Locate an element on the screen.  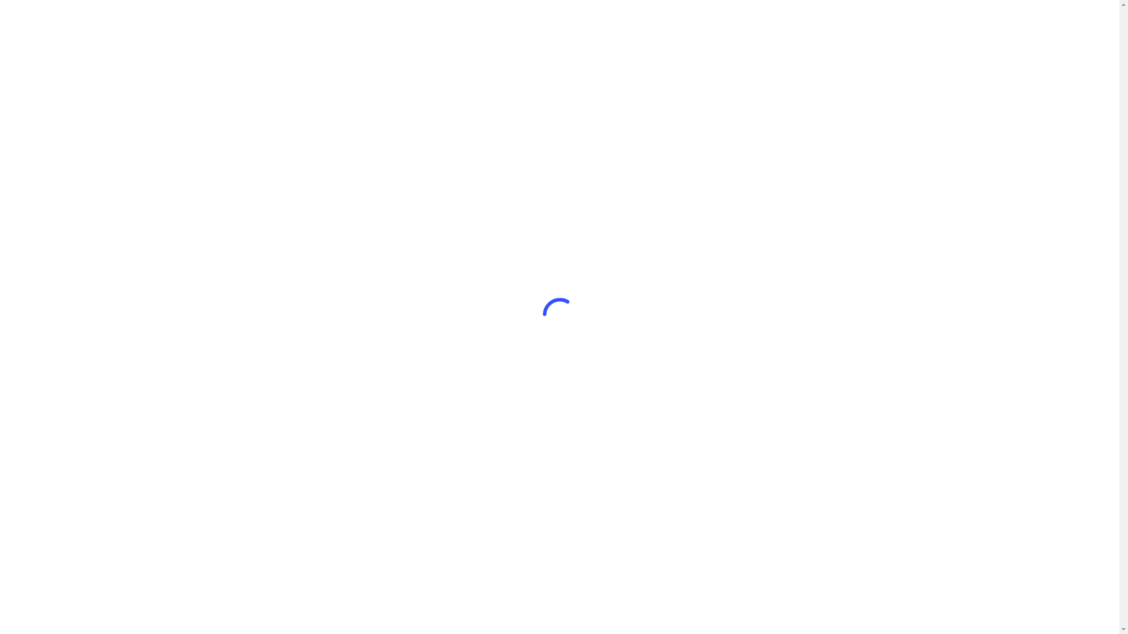
Search for: is located at coordinates (839, 188).